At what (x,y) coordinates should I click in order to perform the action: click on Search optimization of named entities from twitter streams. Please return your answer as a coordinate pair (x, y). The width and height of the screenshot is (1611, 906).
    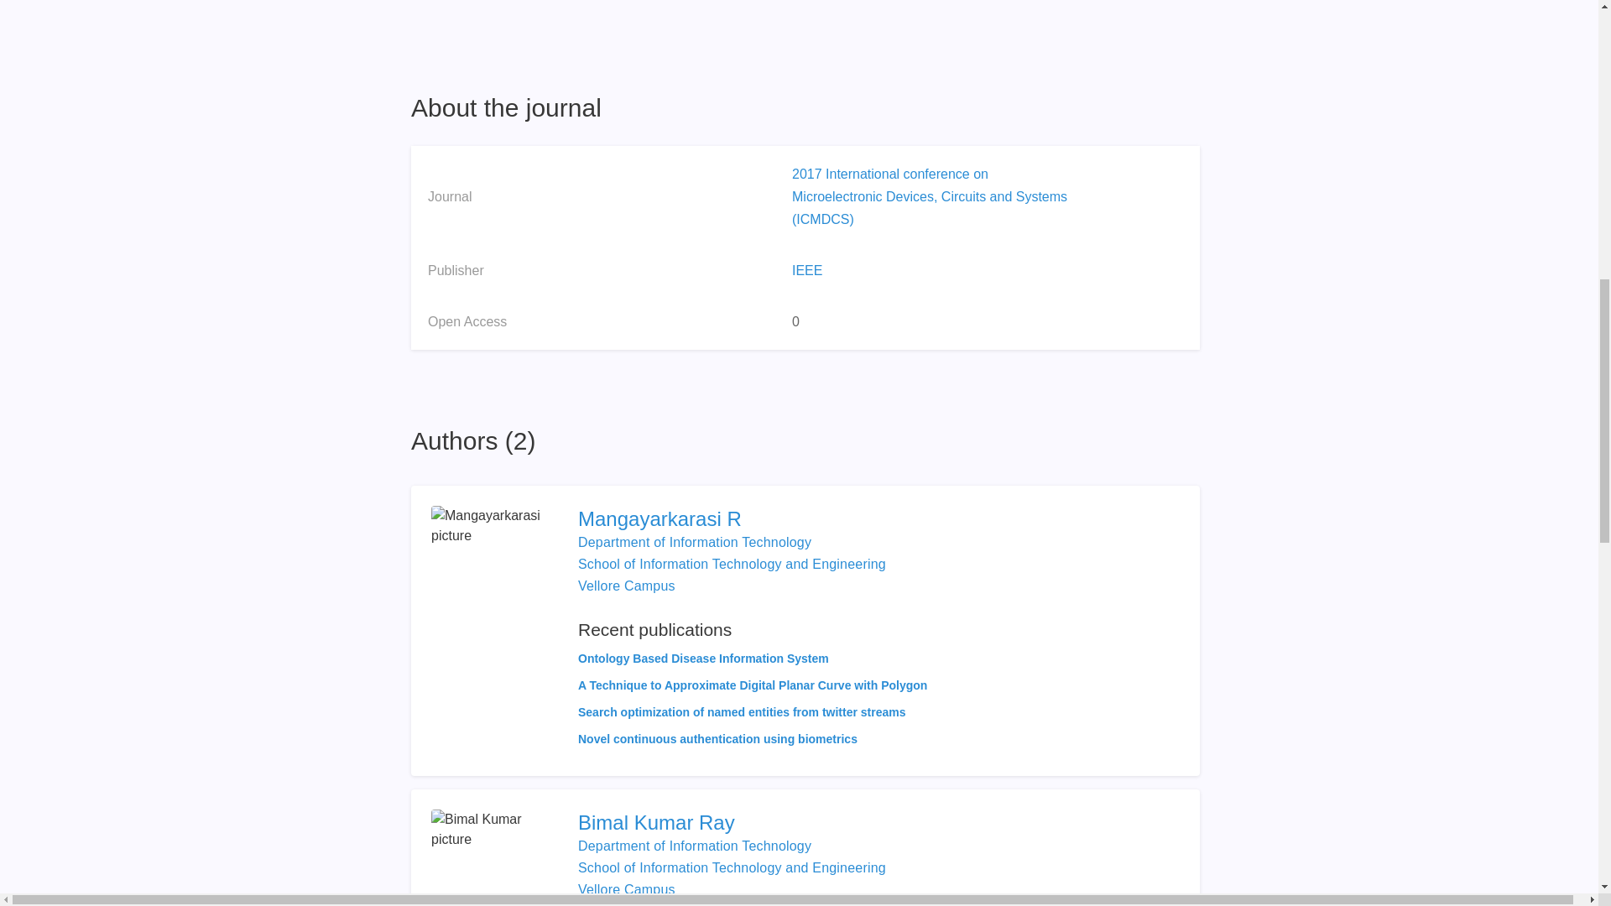
    Looking at the image, I should click on (742, 712).